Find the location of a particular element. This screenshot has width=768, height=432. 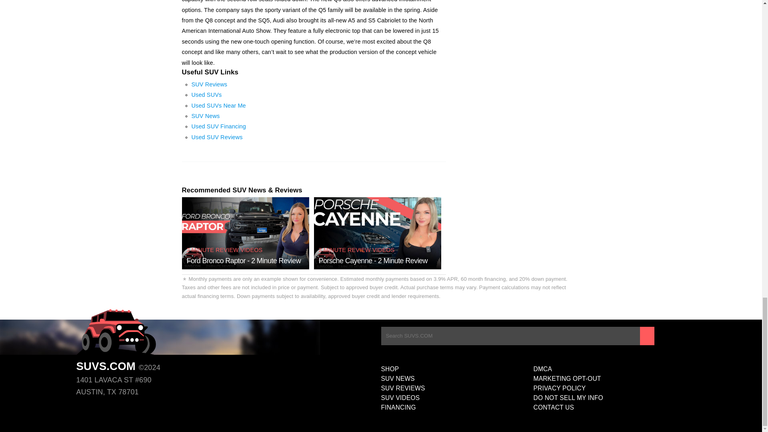

Used SUVs is located at coordinates (206, 94).